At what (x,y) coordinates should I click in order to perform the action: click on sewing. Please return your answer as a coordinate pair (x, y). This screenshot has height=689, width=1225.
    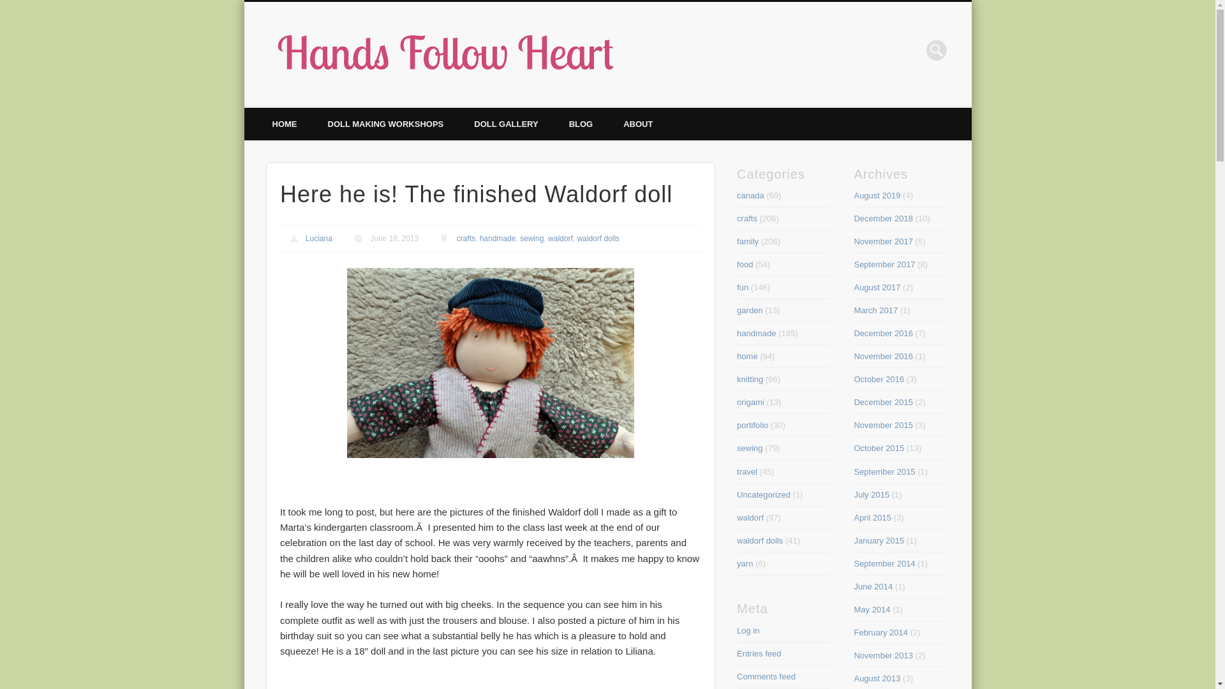
    Looking at the image, I should click on (531, 239).